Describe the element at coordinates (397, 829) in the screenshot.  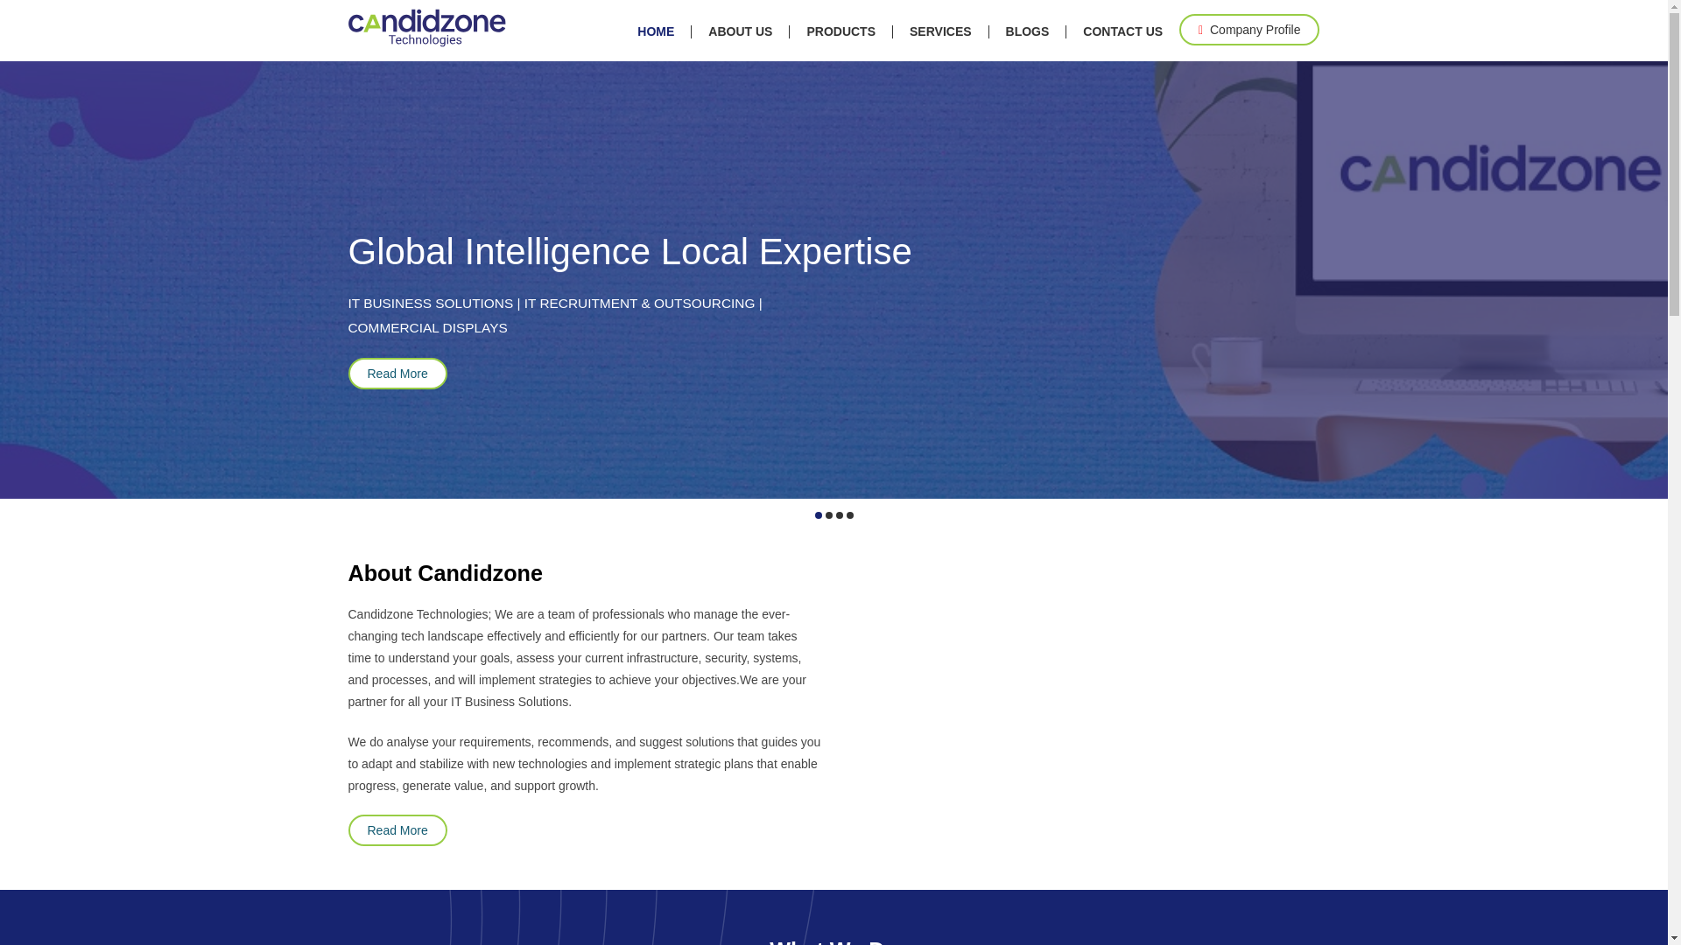
I see `Read More` at that location.